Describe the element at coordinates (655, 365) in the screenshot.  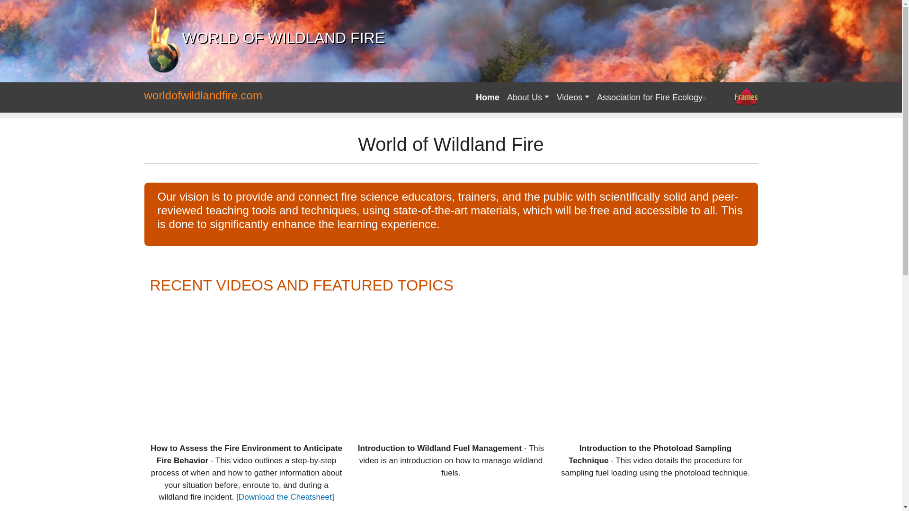
I see `Introduction to the Photoload Sampling Technique` at that location.